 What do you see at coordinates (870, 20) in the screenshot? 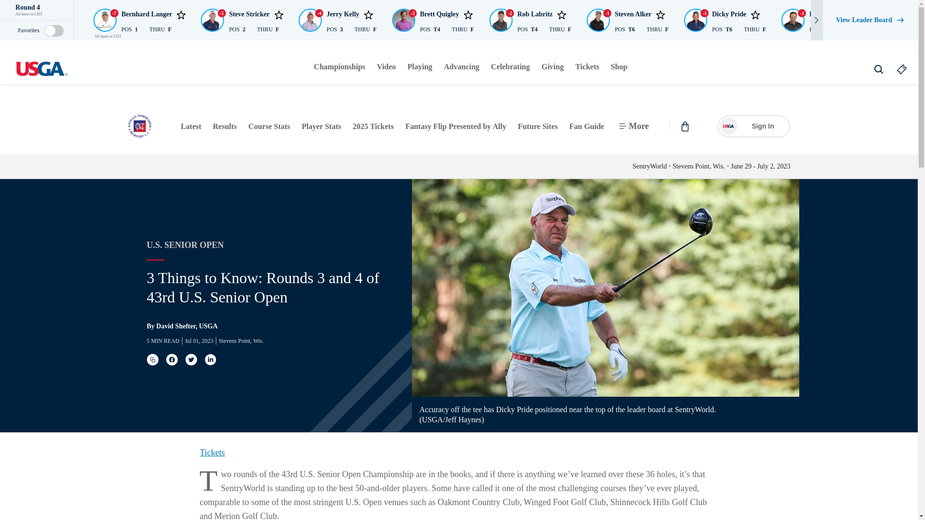
I see `View Leader Board` at bounding box center [870, 20].